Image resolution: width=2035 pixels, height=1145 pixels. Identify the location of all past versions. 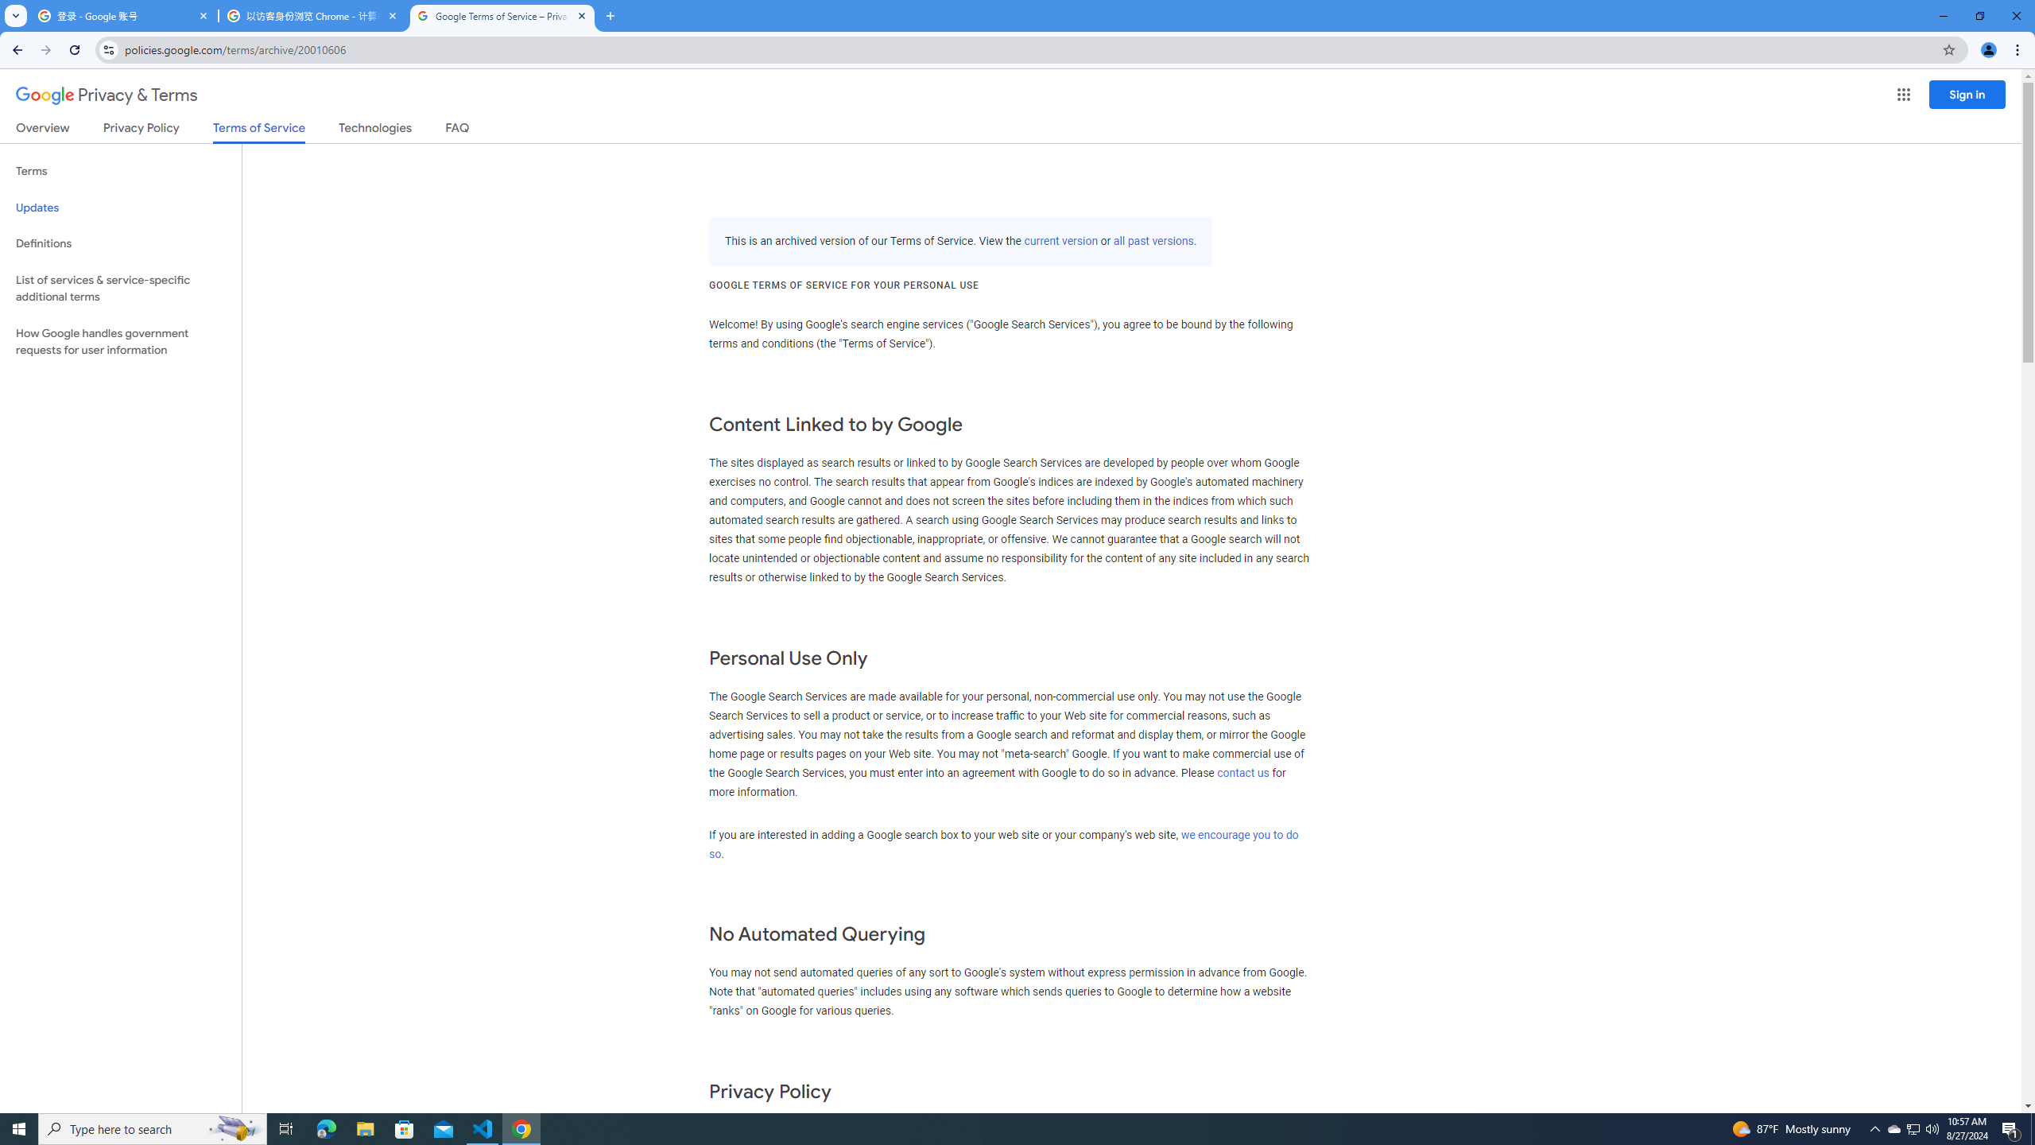
(1153, 242).